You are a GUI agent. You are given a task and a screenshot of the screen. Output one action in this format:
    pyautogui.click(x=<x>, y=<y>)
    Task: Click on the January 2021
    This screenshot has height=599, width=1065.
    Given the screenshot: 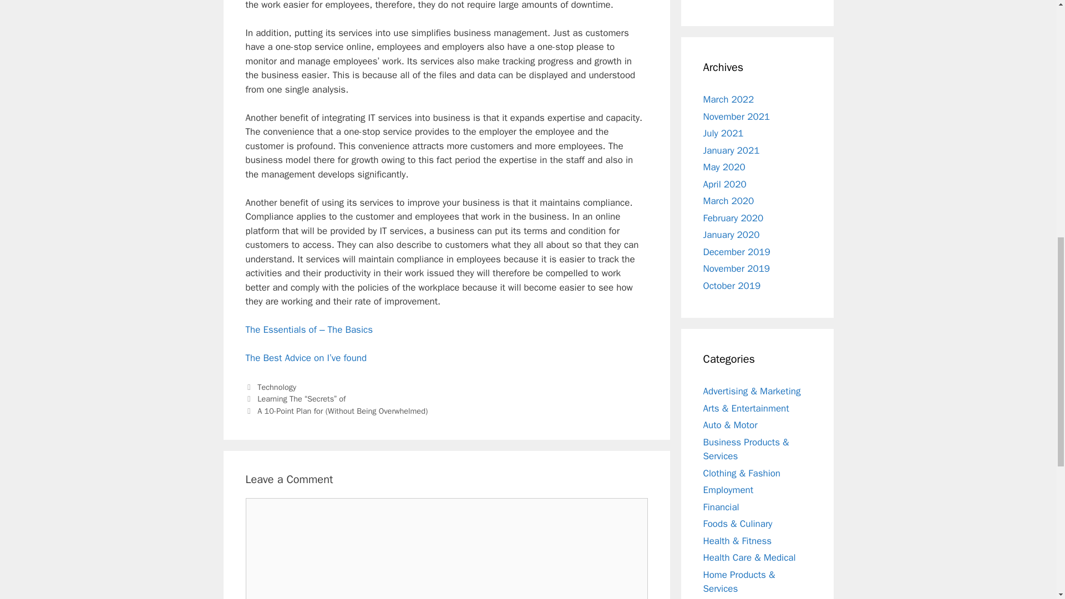 What is the action you would take?
    pyautogui.click(x=731, y=150)
    